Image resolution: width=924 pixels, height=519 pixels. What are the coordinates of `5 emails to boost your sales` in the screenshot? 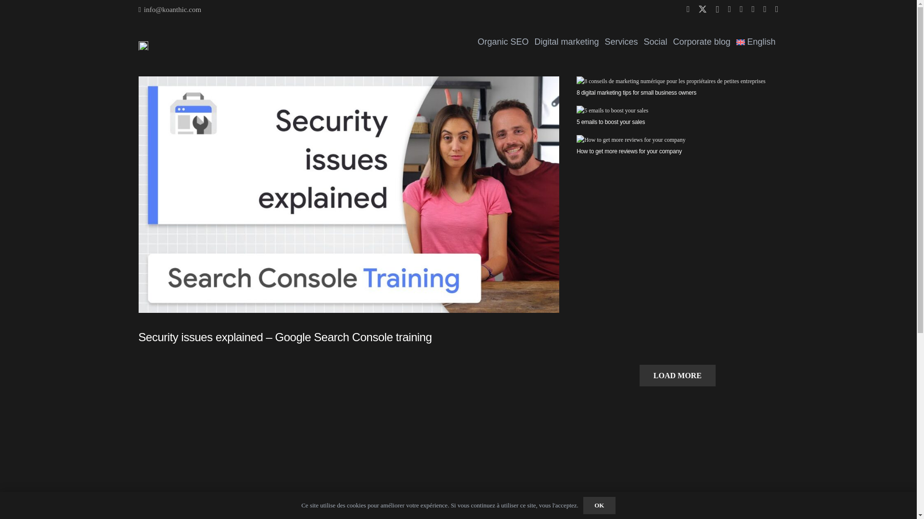 It's located at (611, 122).